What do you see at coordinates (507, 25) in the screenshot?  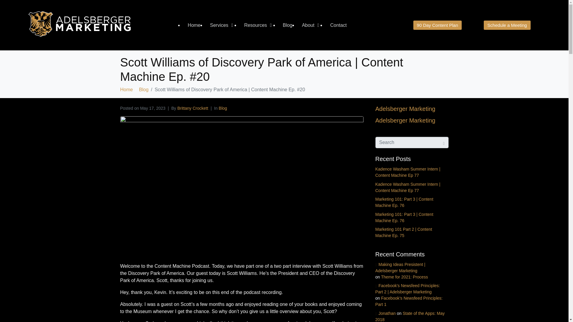 I see `Schedule a Meeting` at bounding box center [507, 25].